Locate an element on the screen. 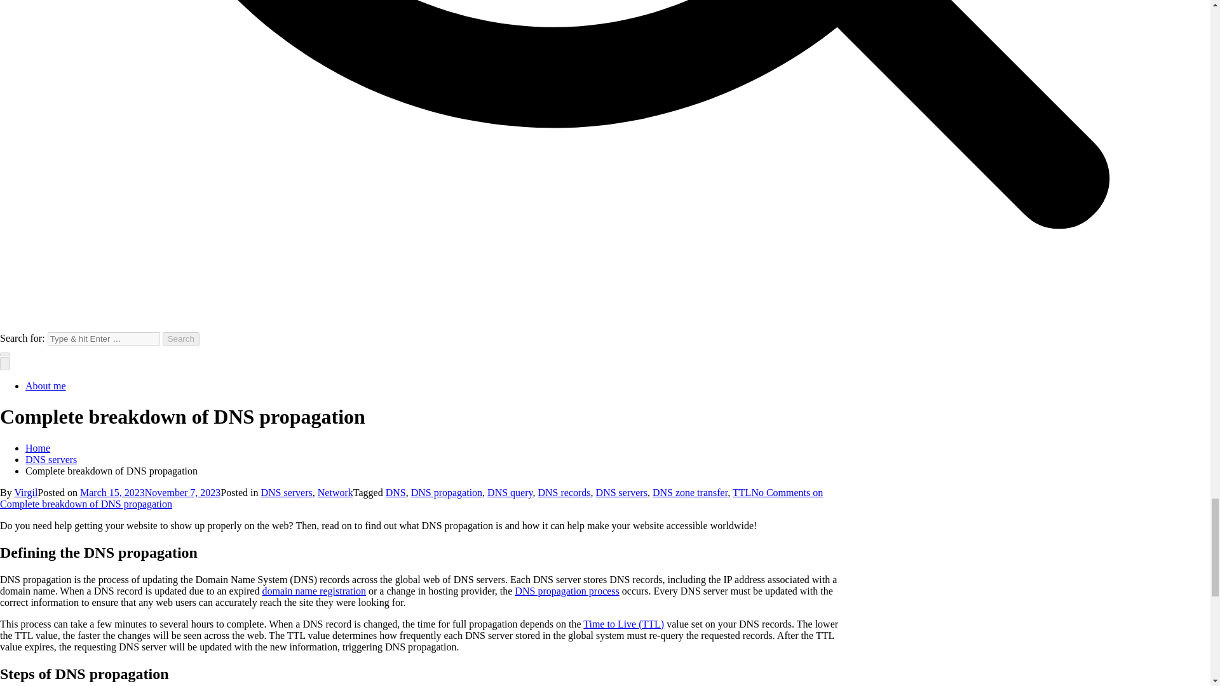 The height and width of the screenshot is (686, 1220). Virgil is located at coordinates (25, 492).